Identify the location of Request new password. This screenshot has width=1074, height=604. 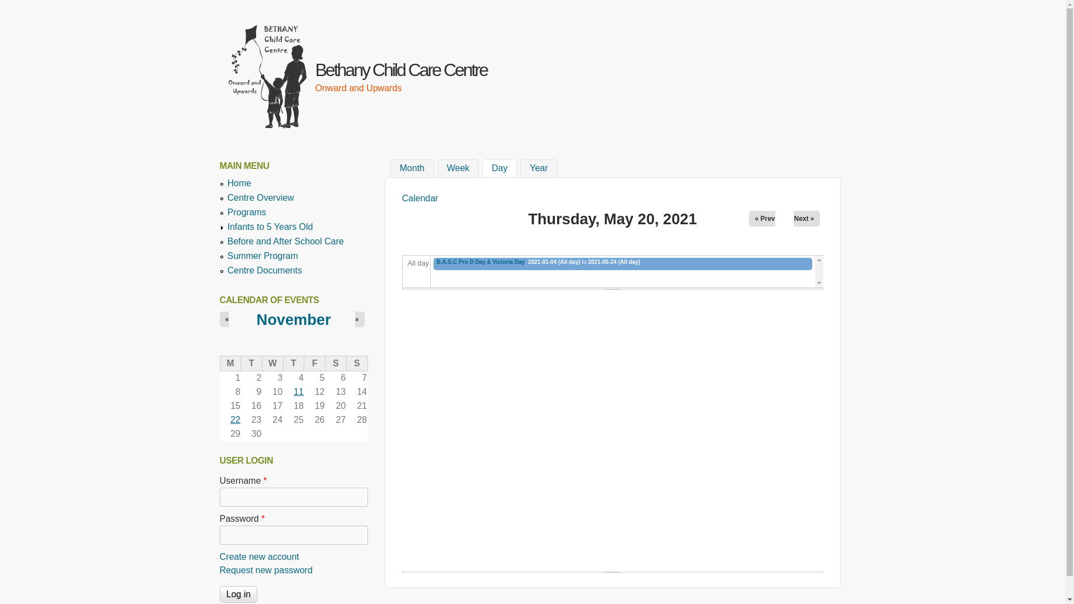
(266, 570).